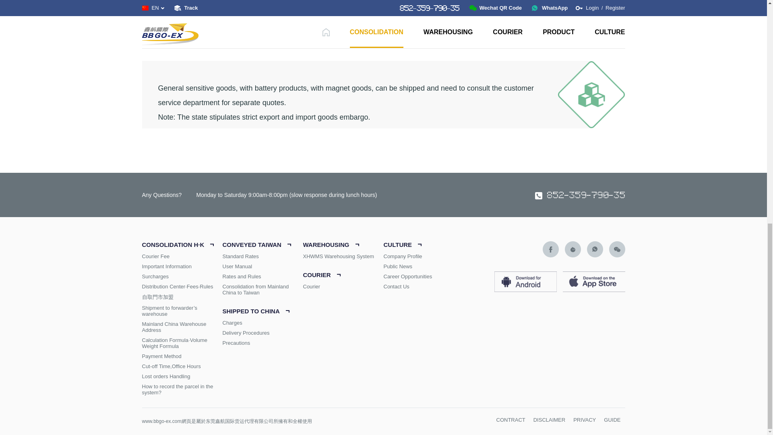 This screenshot has width=773, height=435. Describe the element at coordinates (182, 327) in the screenshot. I see `Mainland China Warehouse Address` at that location.